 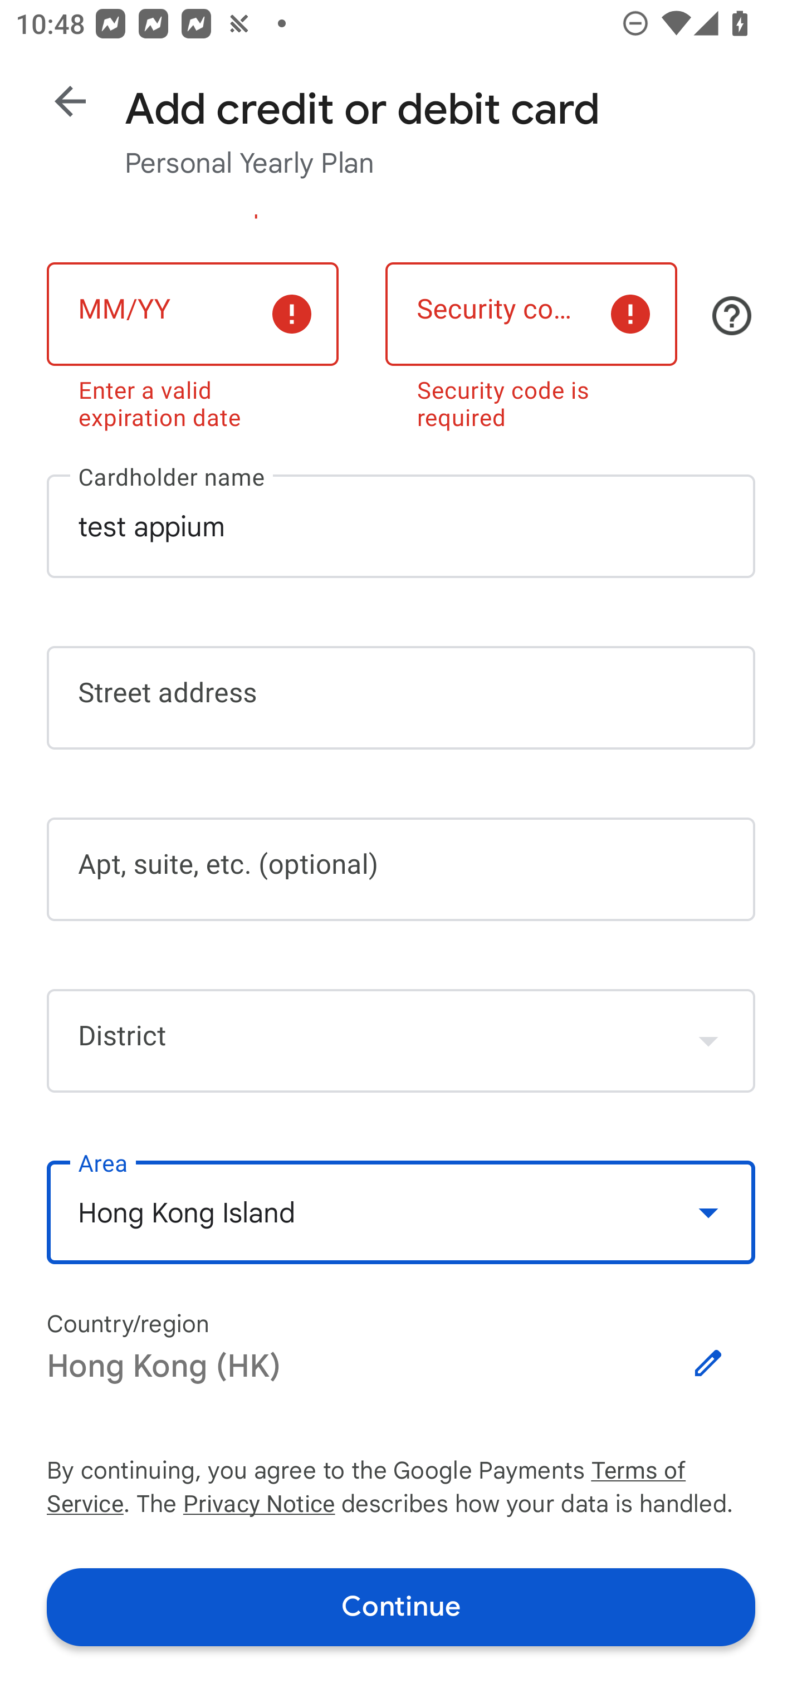 I want to click on country edit button, so click(x=708, y=1363).